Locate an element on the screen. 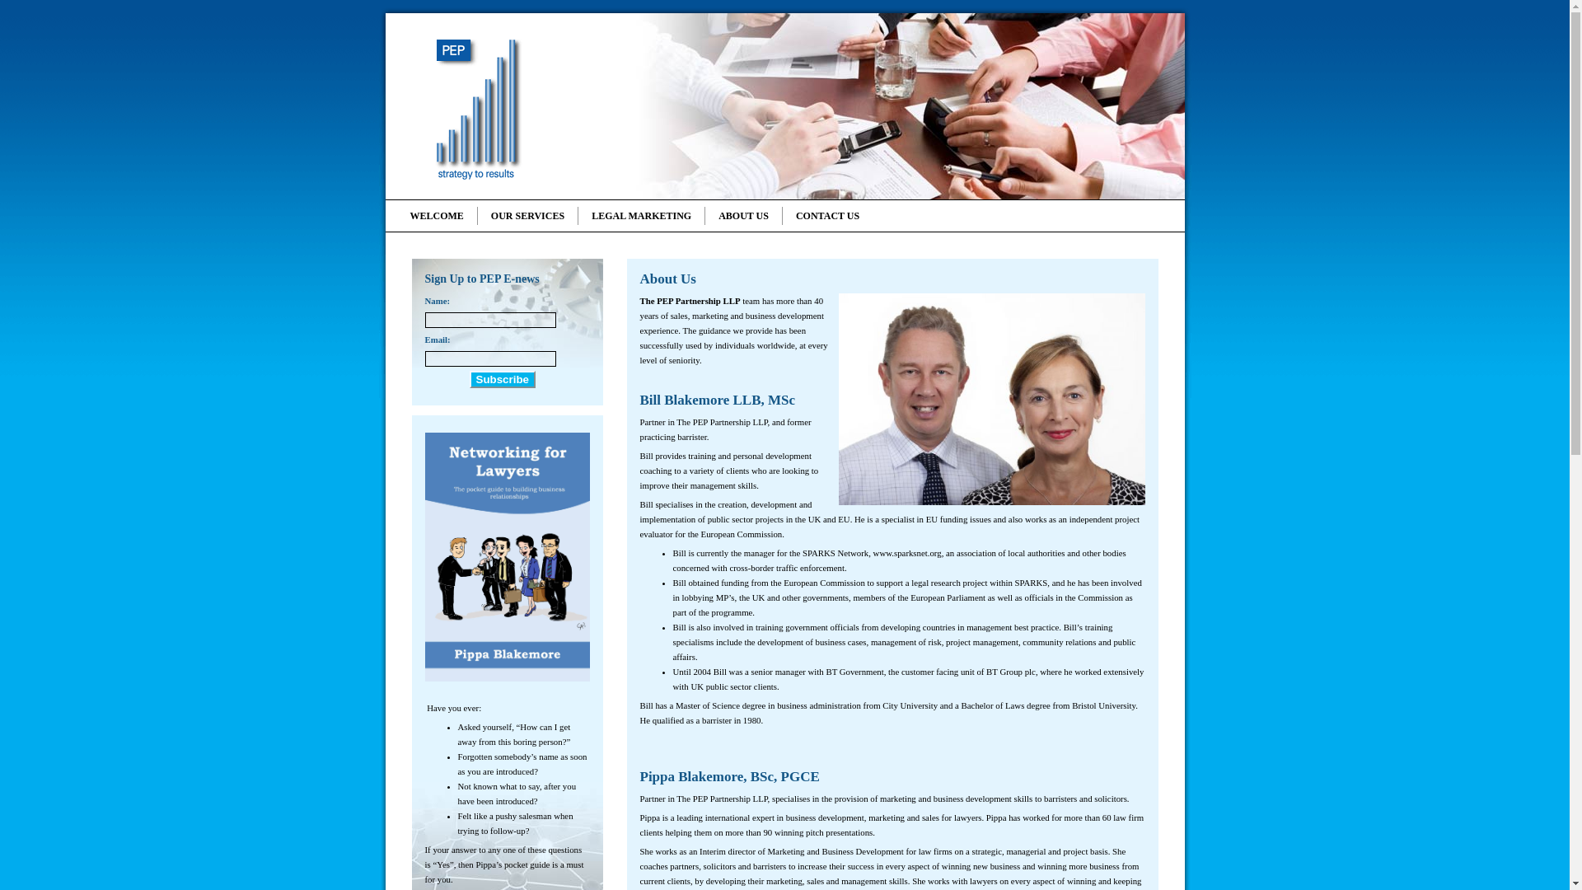 This screenshot has height=890, width=1582. WELCOME is located at coordinates (443, 216).